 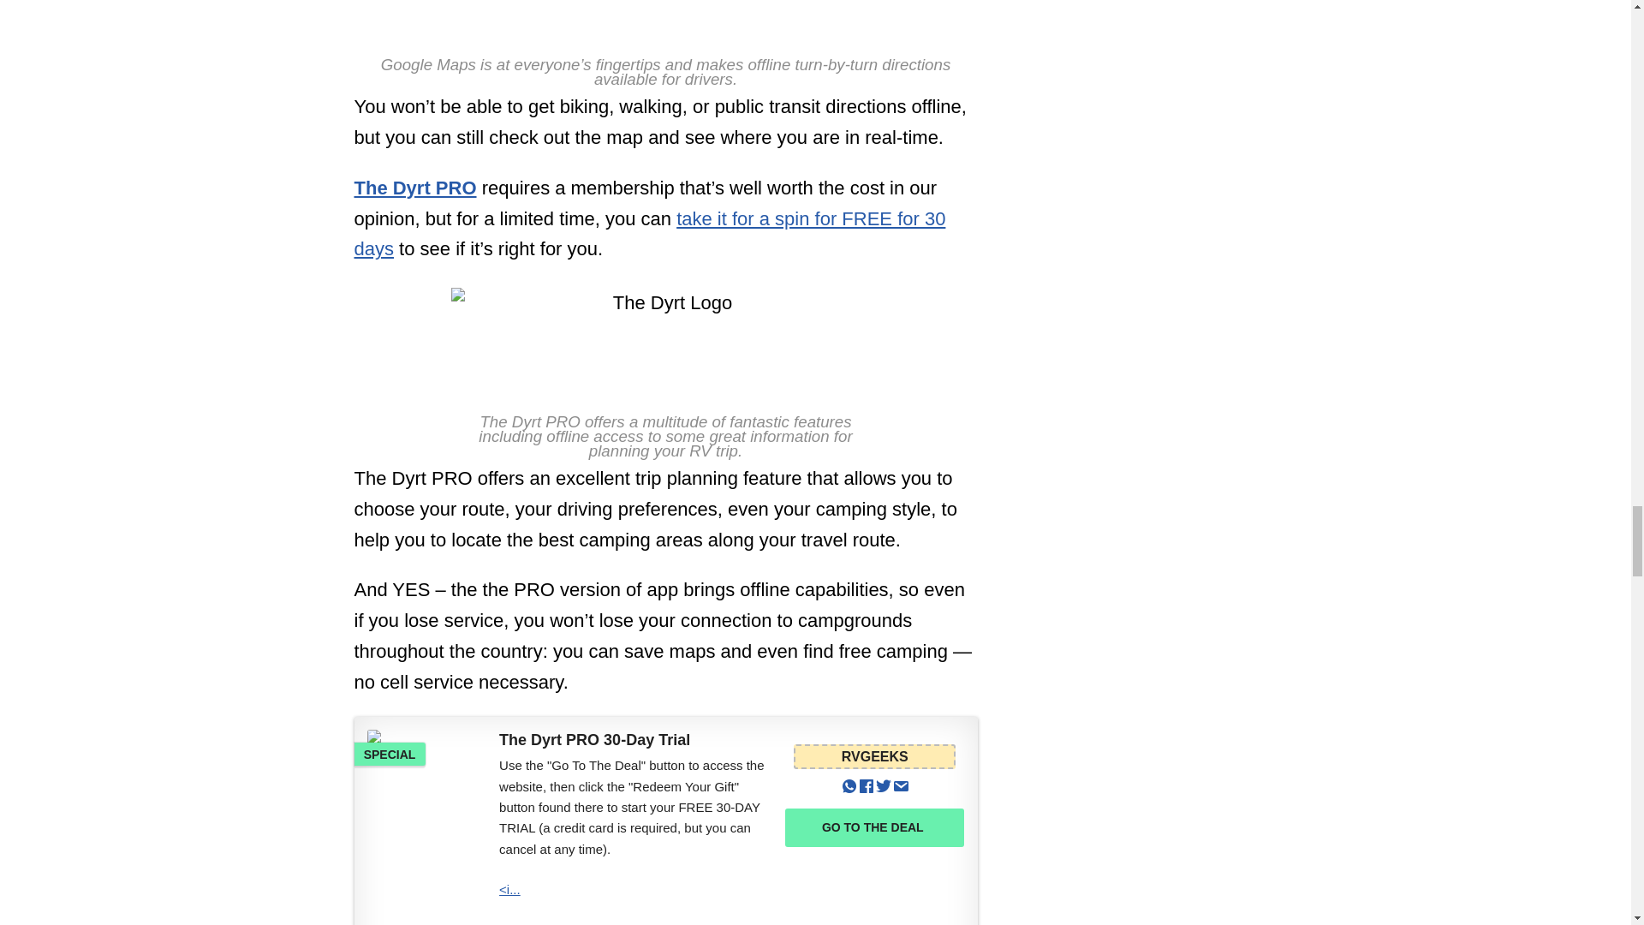 I want to click on Show More, so click(x=637, y=922).